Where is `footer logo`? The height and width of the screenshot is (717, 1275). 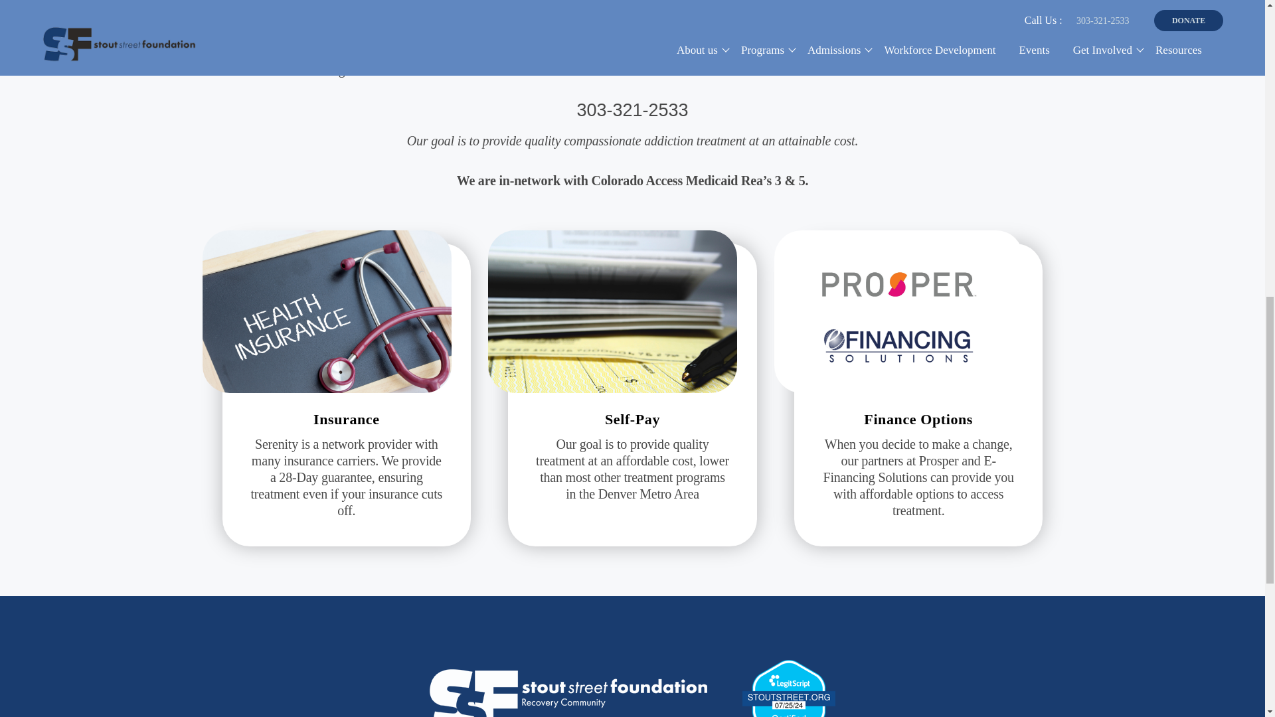 footer logo is located at coordinates (568, 693).